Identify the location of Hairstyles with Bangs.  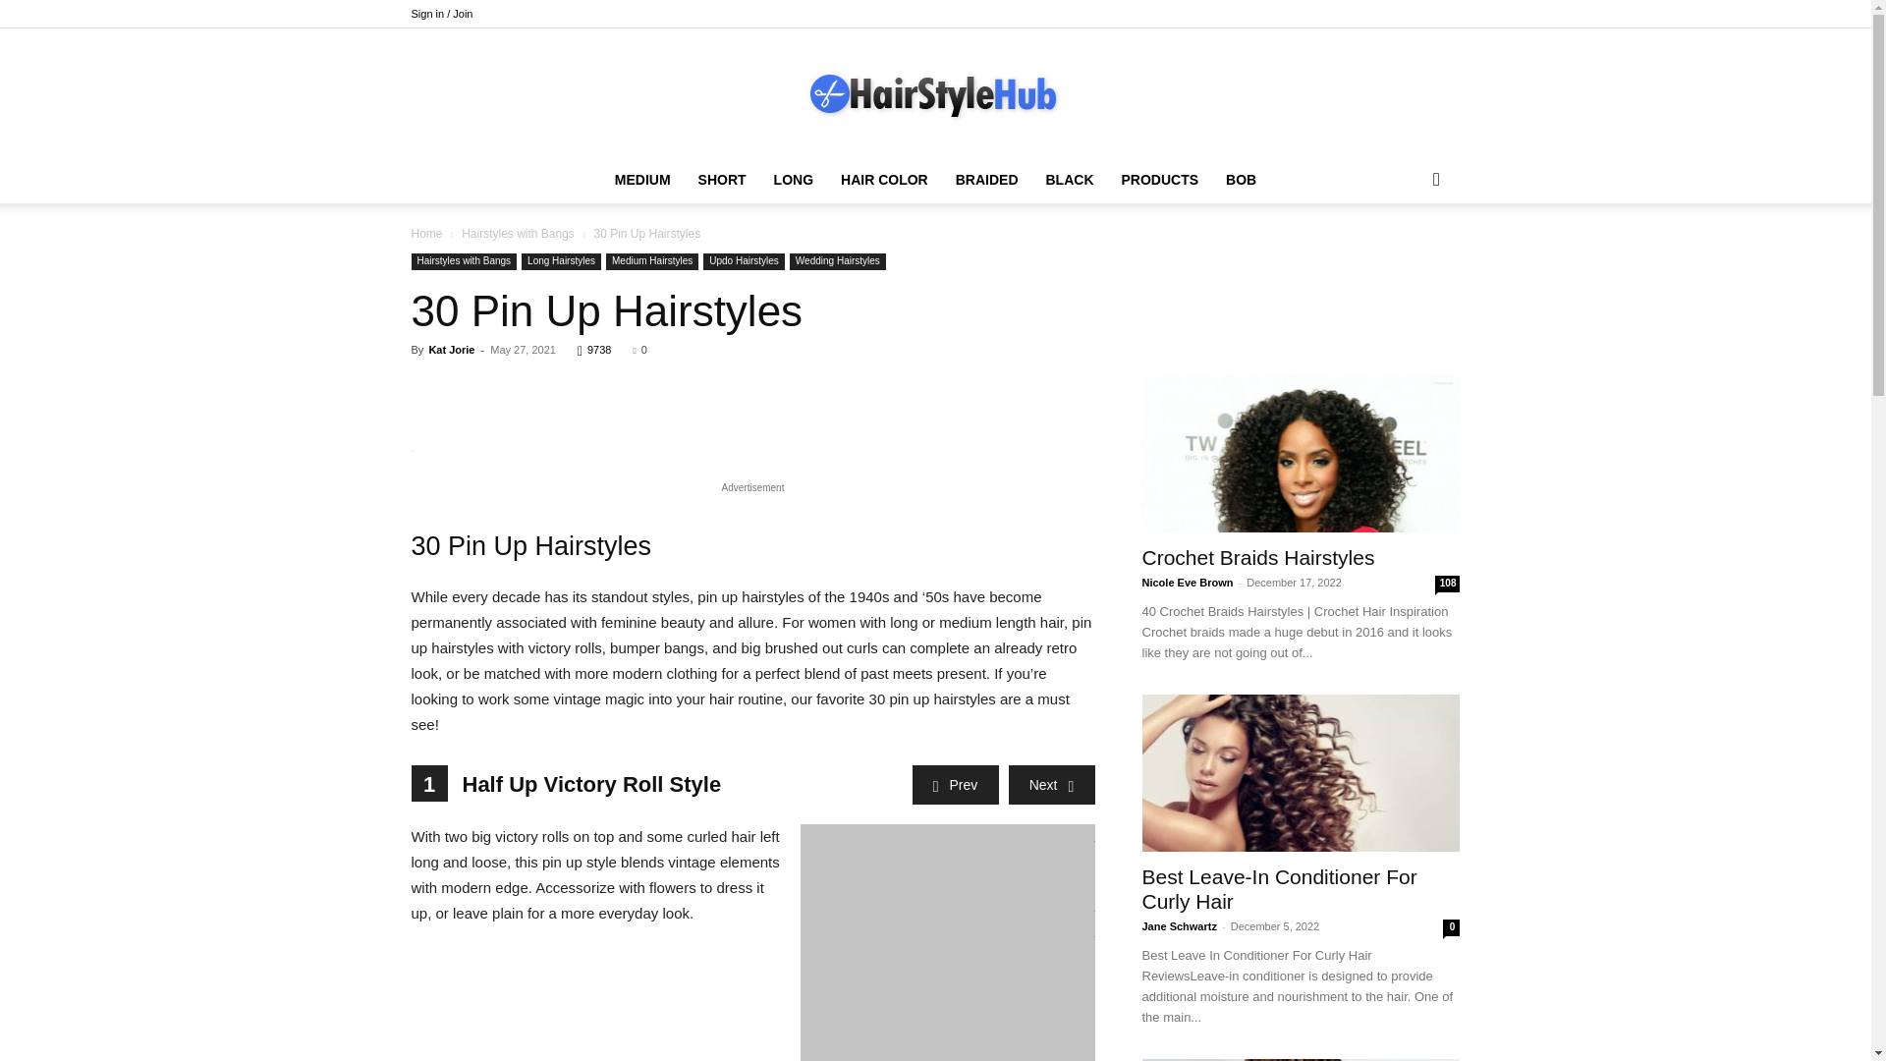
(519, 234).